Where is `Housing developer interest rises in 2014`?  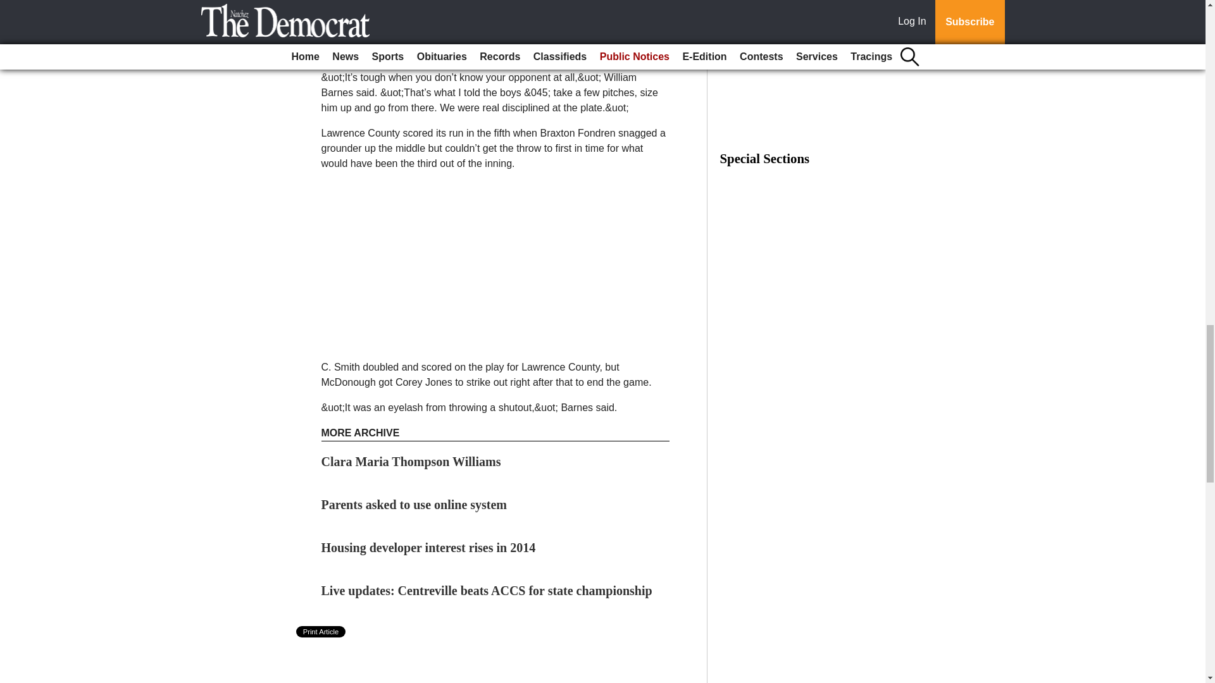 Housing developer interest rises in 2014 is located at coordinates (428, 548).